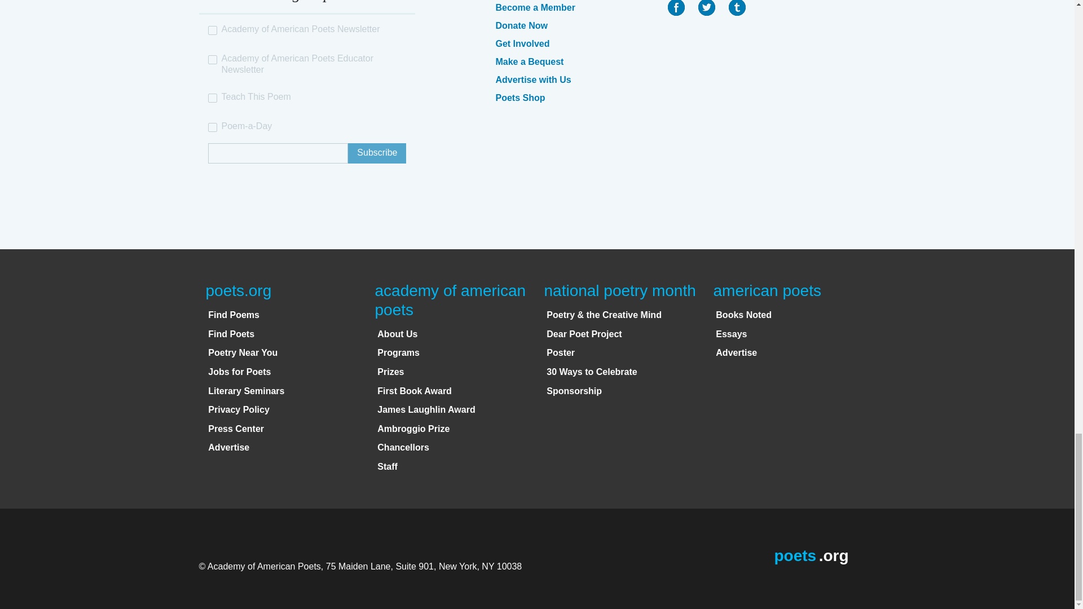  I want to click on Jobs for Poets, so click(239, 372).